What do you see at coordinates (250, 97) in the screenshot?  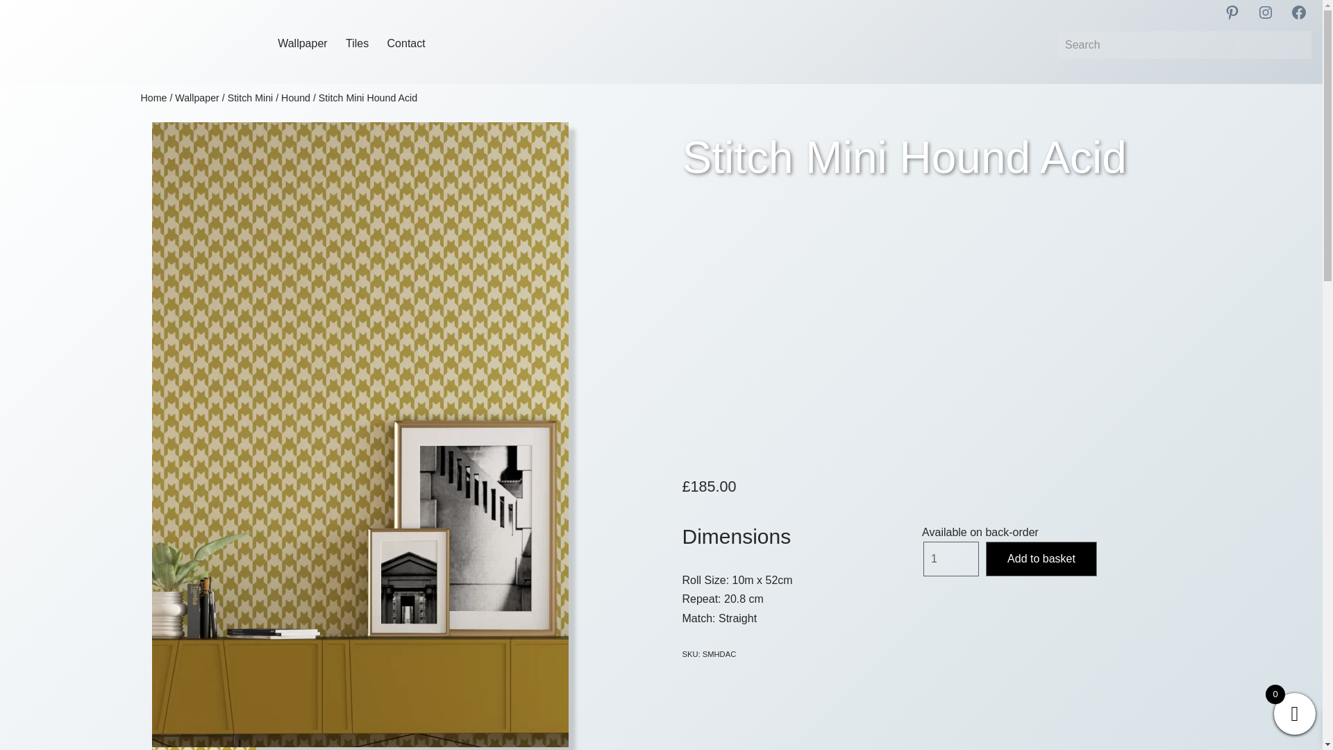 I see `Stitch Mini` at bounding box center [250, 97].